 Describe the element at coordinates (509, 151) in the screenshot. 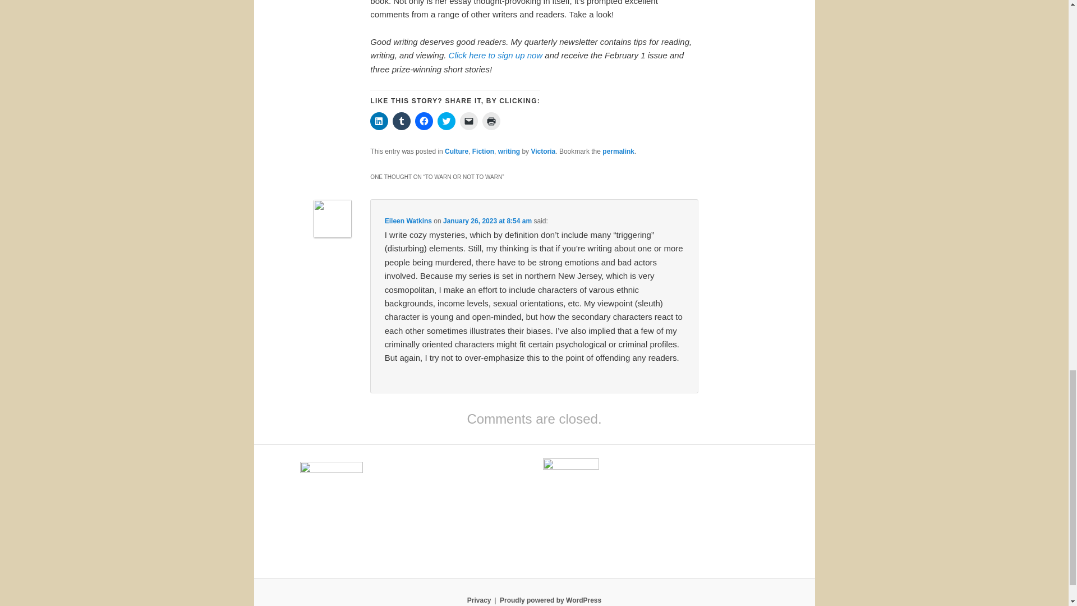

I see `writing` at that location.